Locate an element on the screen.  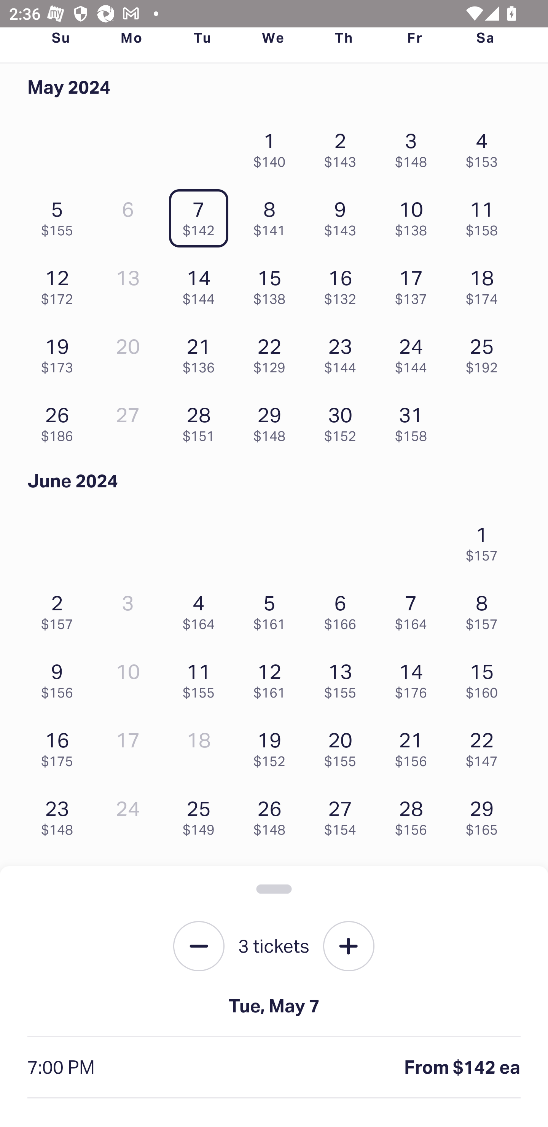
2 $143 is located at coordinates (344, 147).